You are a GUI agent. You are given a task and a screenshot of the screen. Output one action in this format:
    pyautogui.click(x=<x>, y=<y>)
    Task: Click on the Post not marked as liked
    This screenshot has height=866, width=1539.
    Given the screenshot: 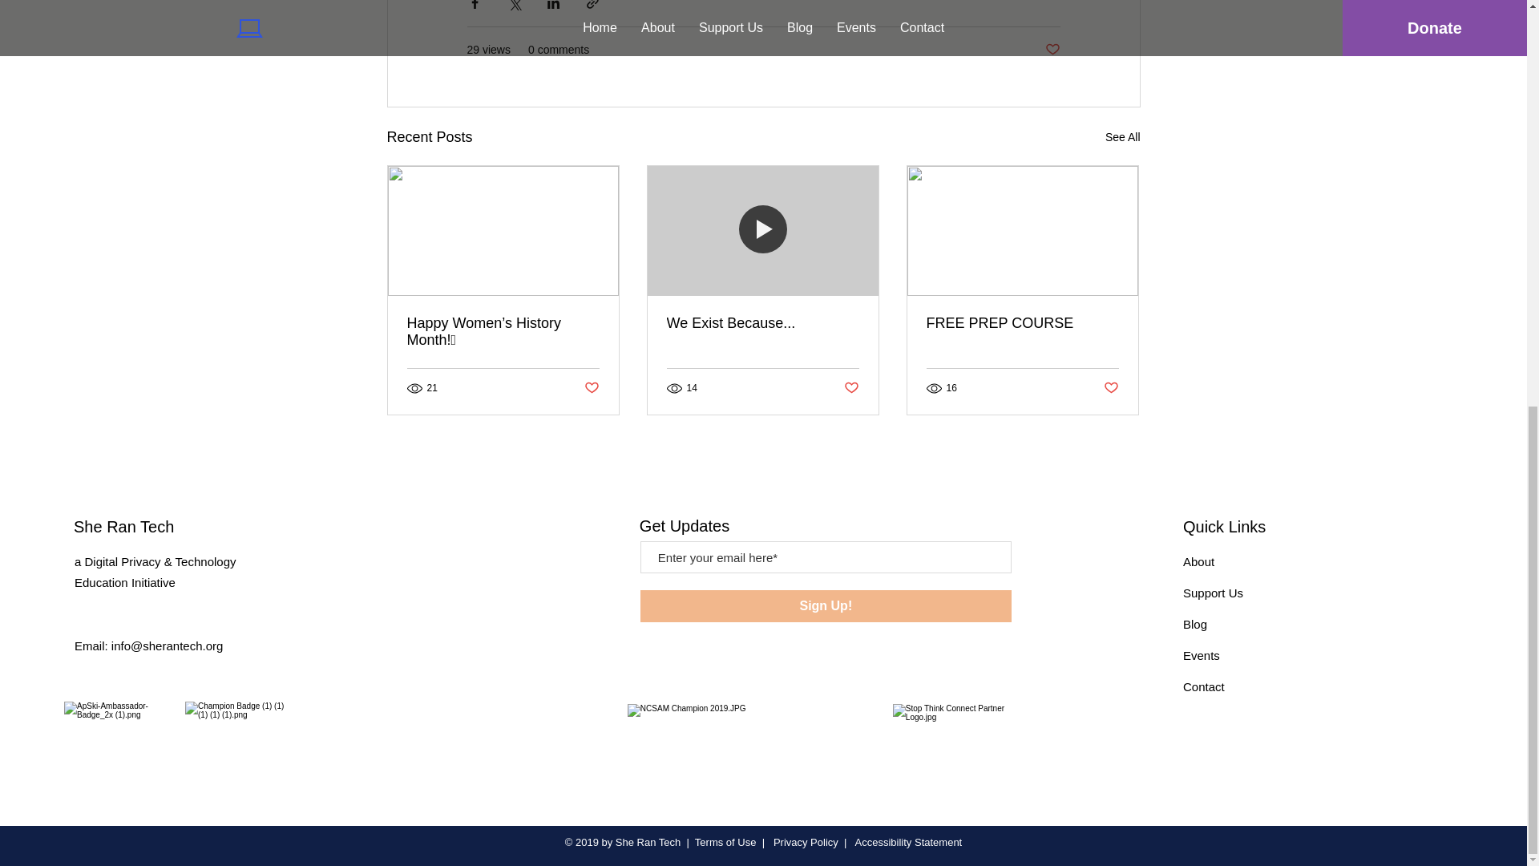 What is the action you would take?
    pyautogui.click(x=590, y=387)
    